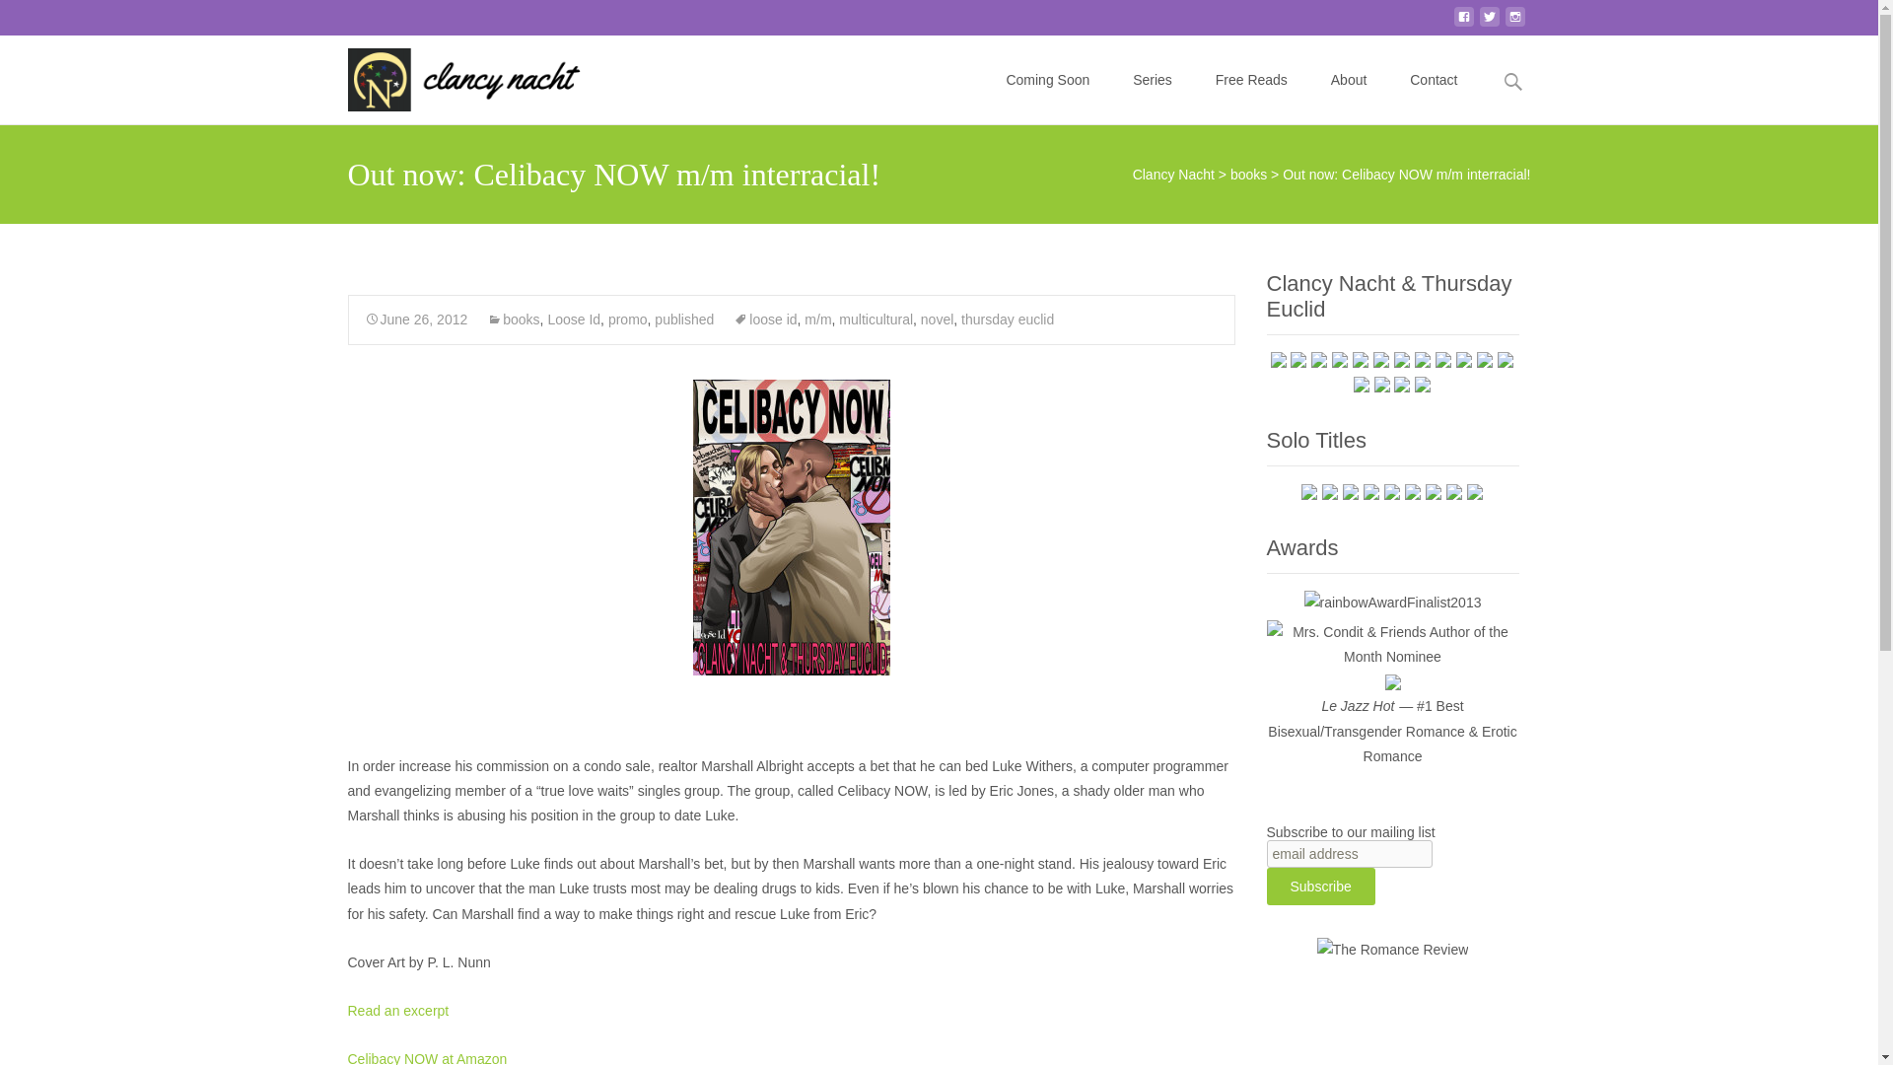  I want to click on instagram, so click(1514, 23).